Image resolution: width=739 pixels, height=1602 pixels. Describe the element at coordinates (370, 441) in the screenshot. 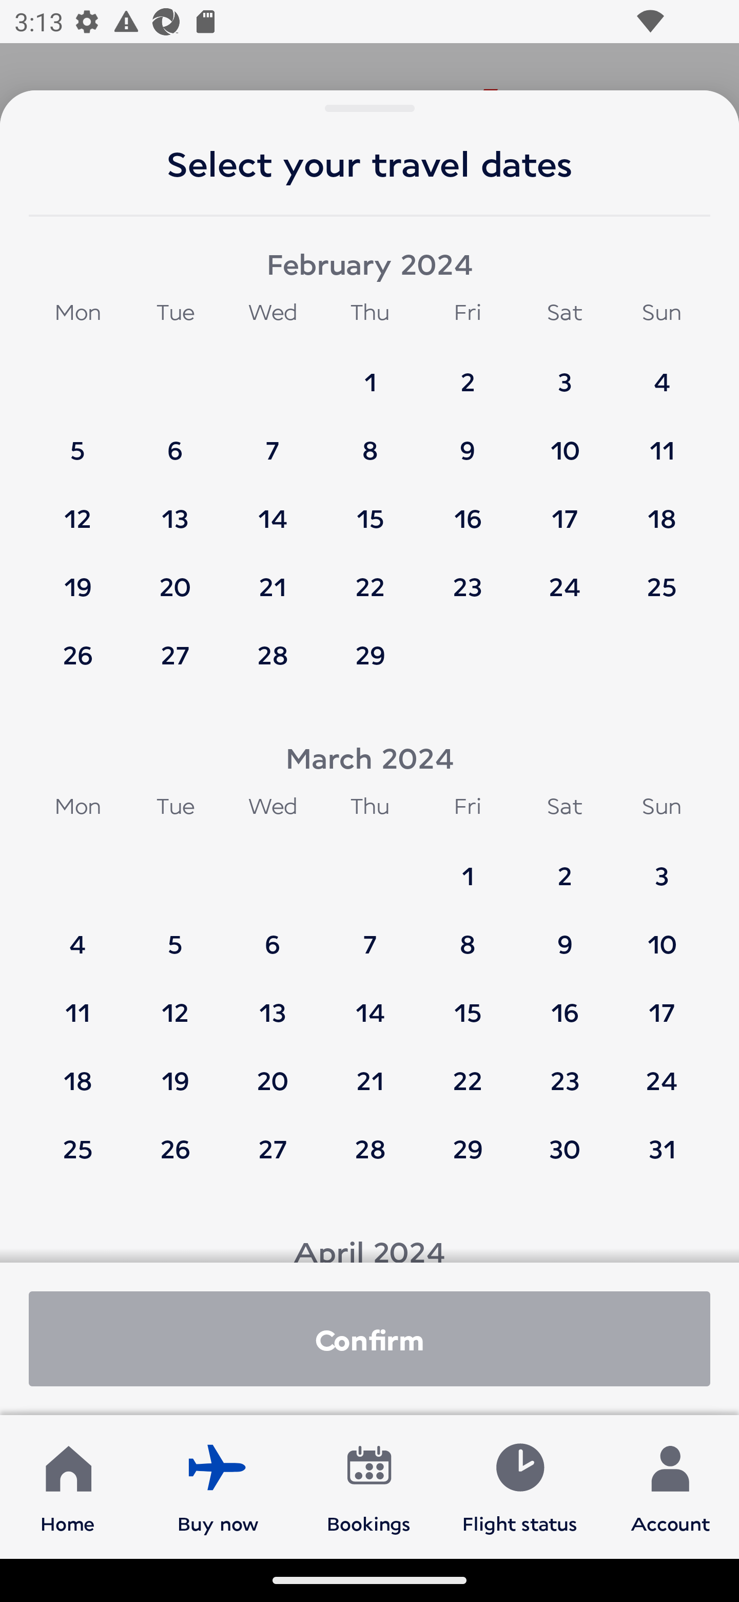

I see `8` at that location.